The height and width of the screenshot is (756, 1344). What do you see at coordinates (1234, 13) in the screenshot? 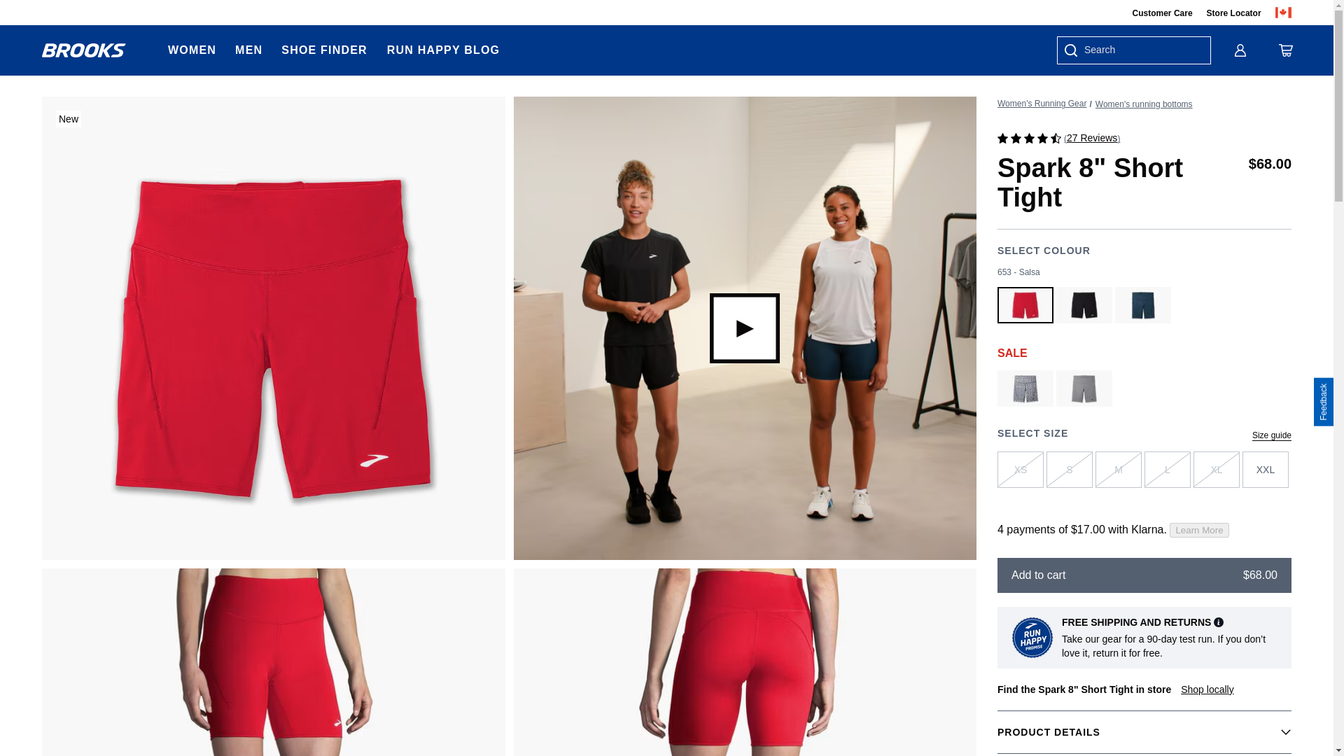
I see `Link to Store Locator page` at bounding box center [1234, 13].